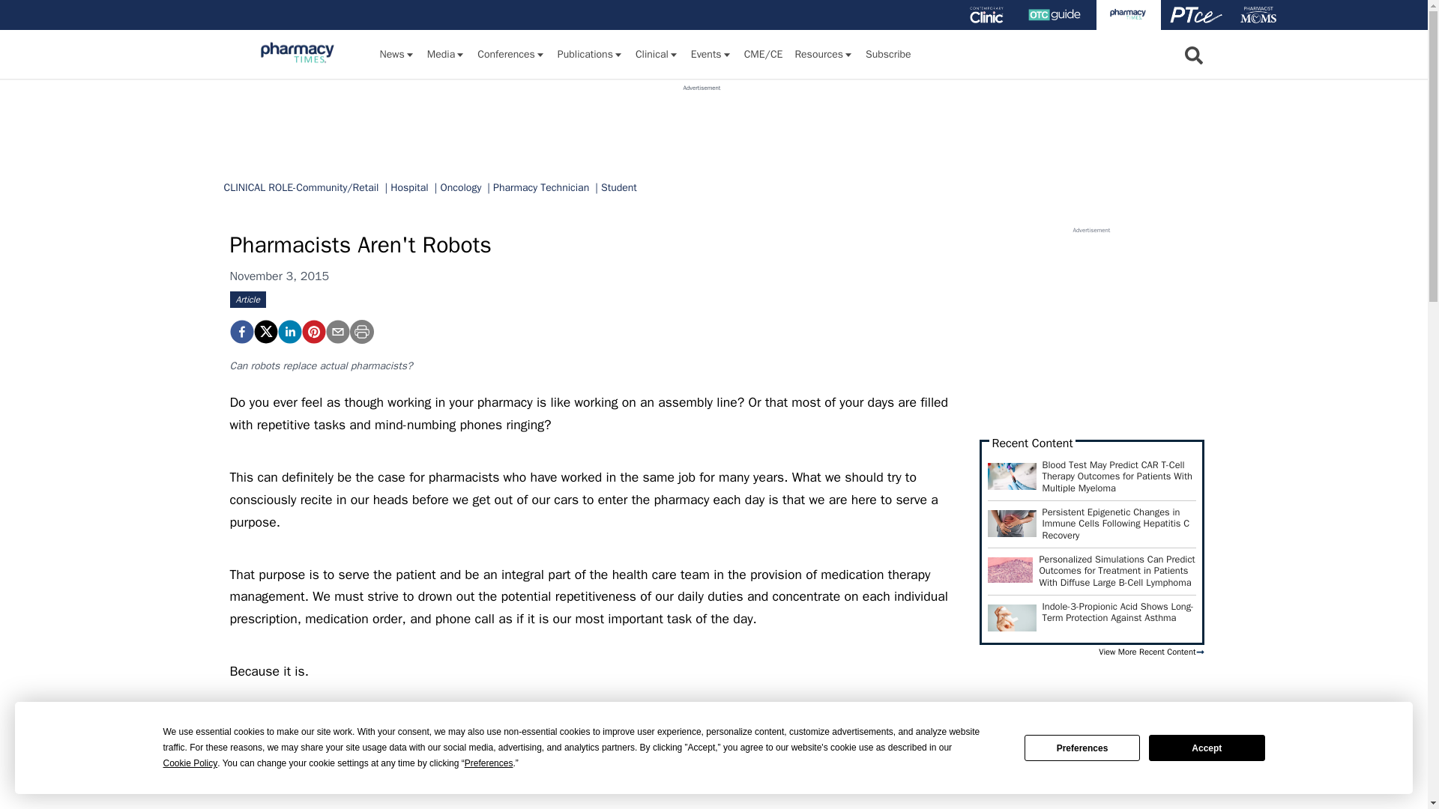 The image size is (1439, 809). What do you see at coordinates (489, 763) in the screenshot?
I see `Preferences` at bounding box center [489, 763].